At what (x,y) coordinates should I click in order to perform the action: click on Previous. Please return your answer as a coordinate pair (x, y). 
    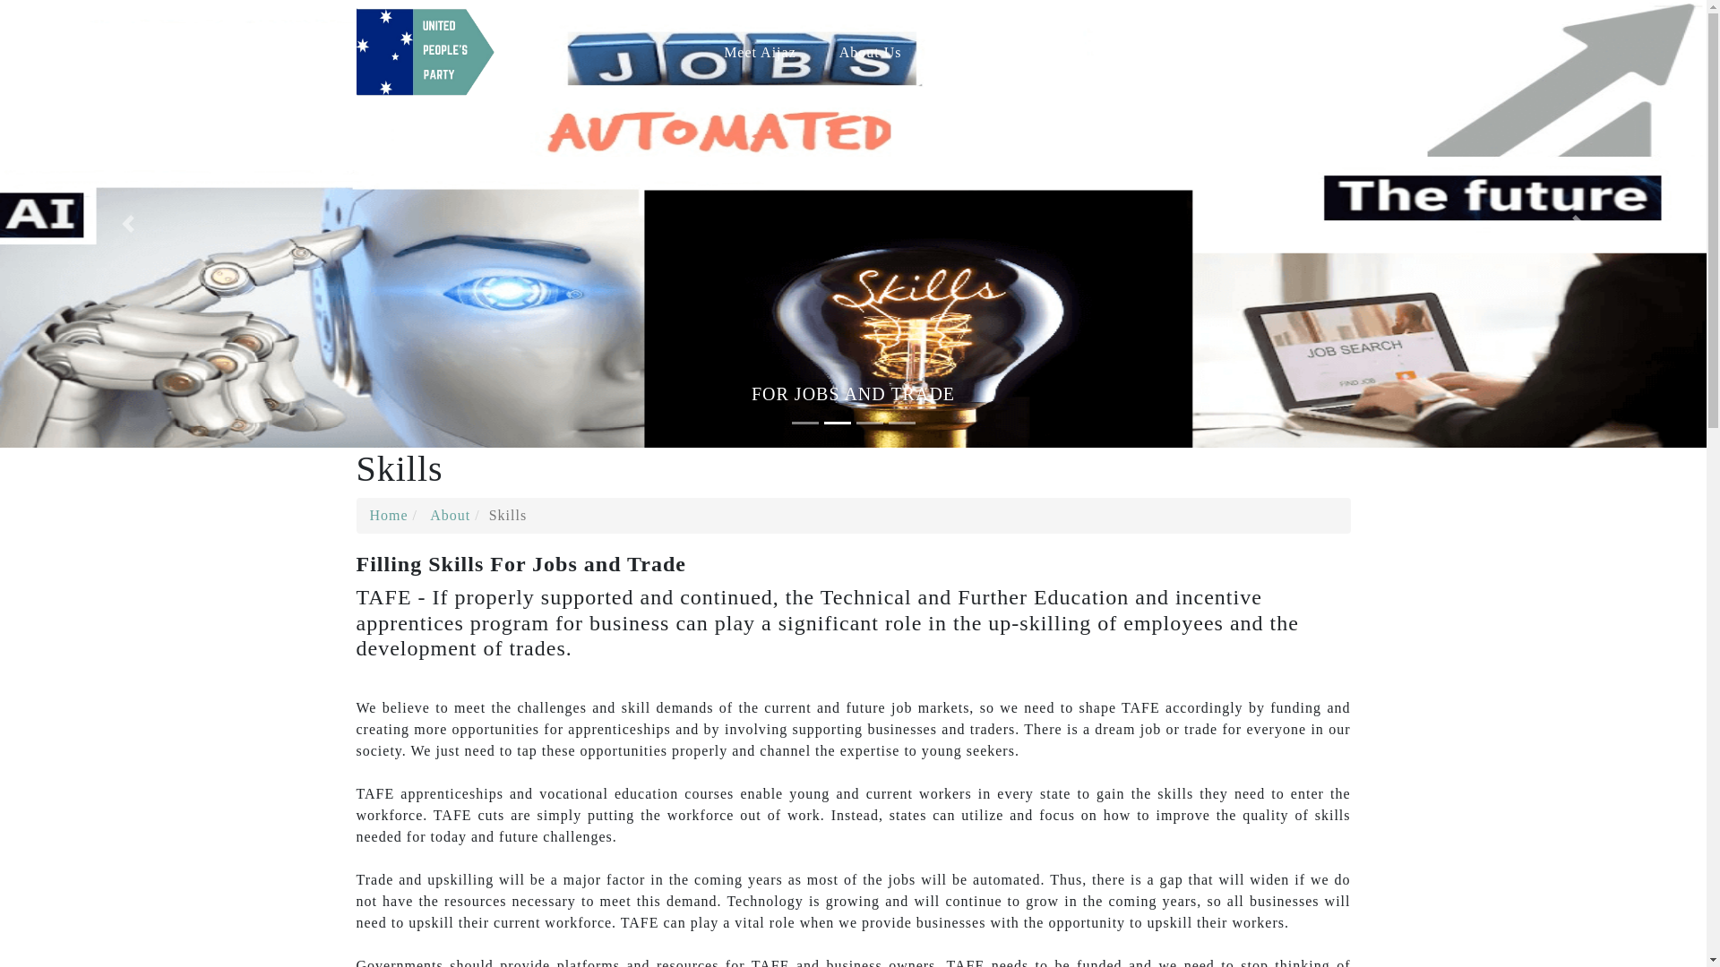
    Looking at the image, I should click on (128, 224).